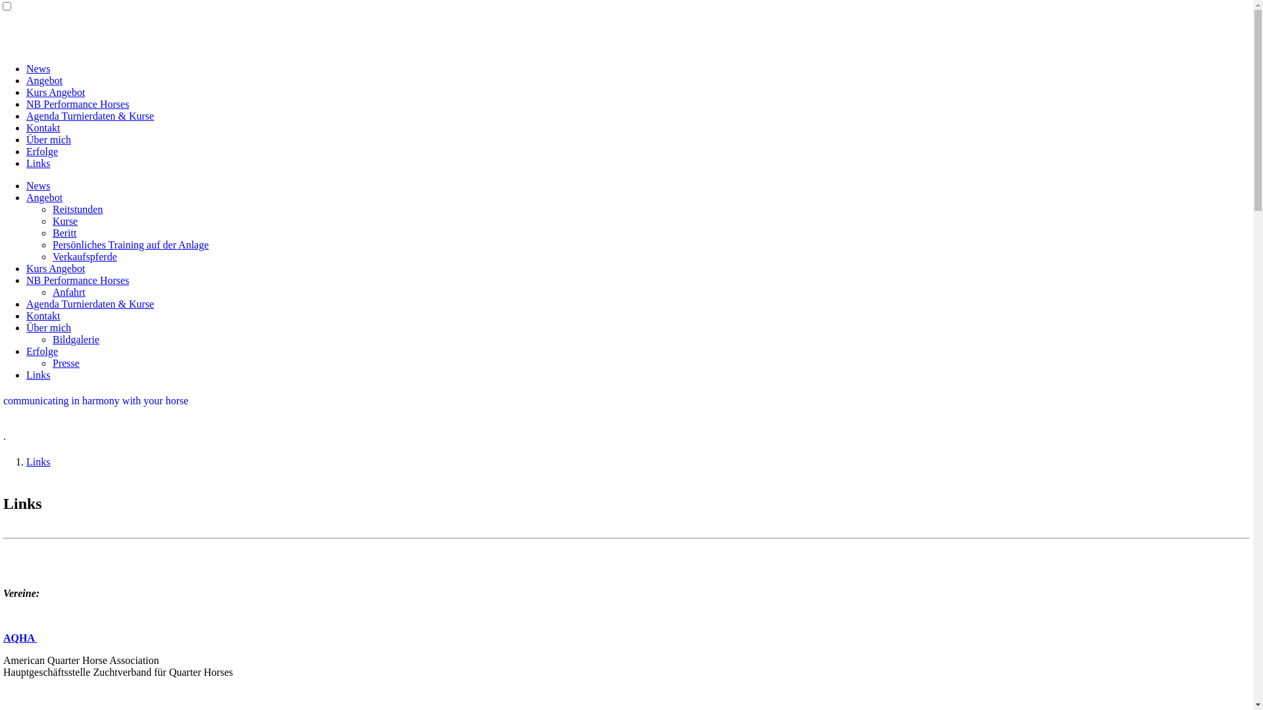 The image size is (1263, 710). I want to click on Angebot, so click(45, 80).